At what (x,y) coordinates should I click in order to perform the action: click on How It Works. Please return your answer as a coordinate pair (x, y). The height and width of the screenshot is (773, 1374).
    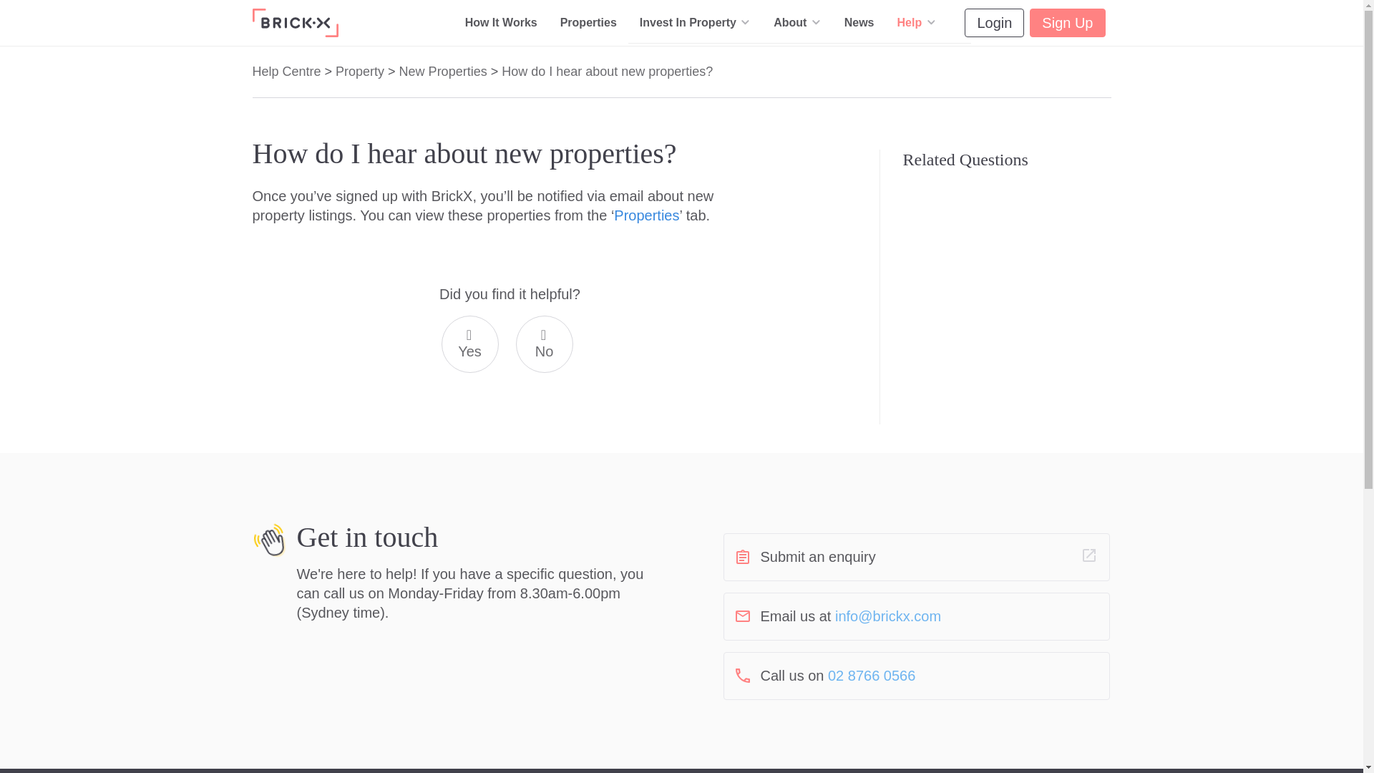
    Looking at the image, I should click on (501, 23).